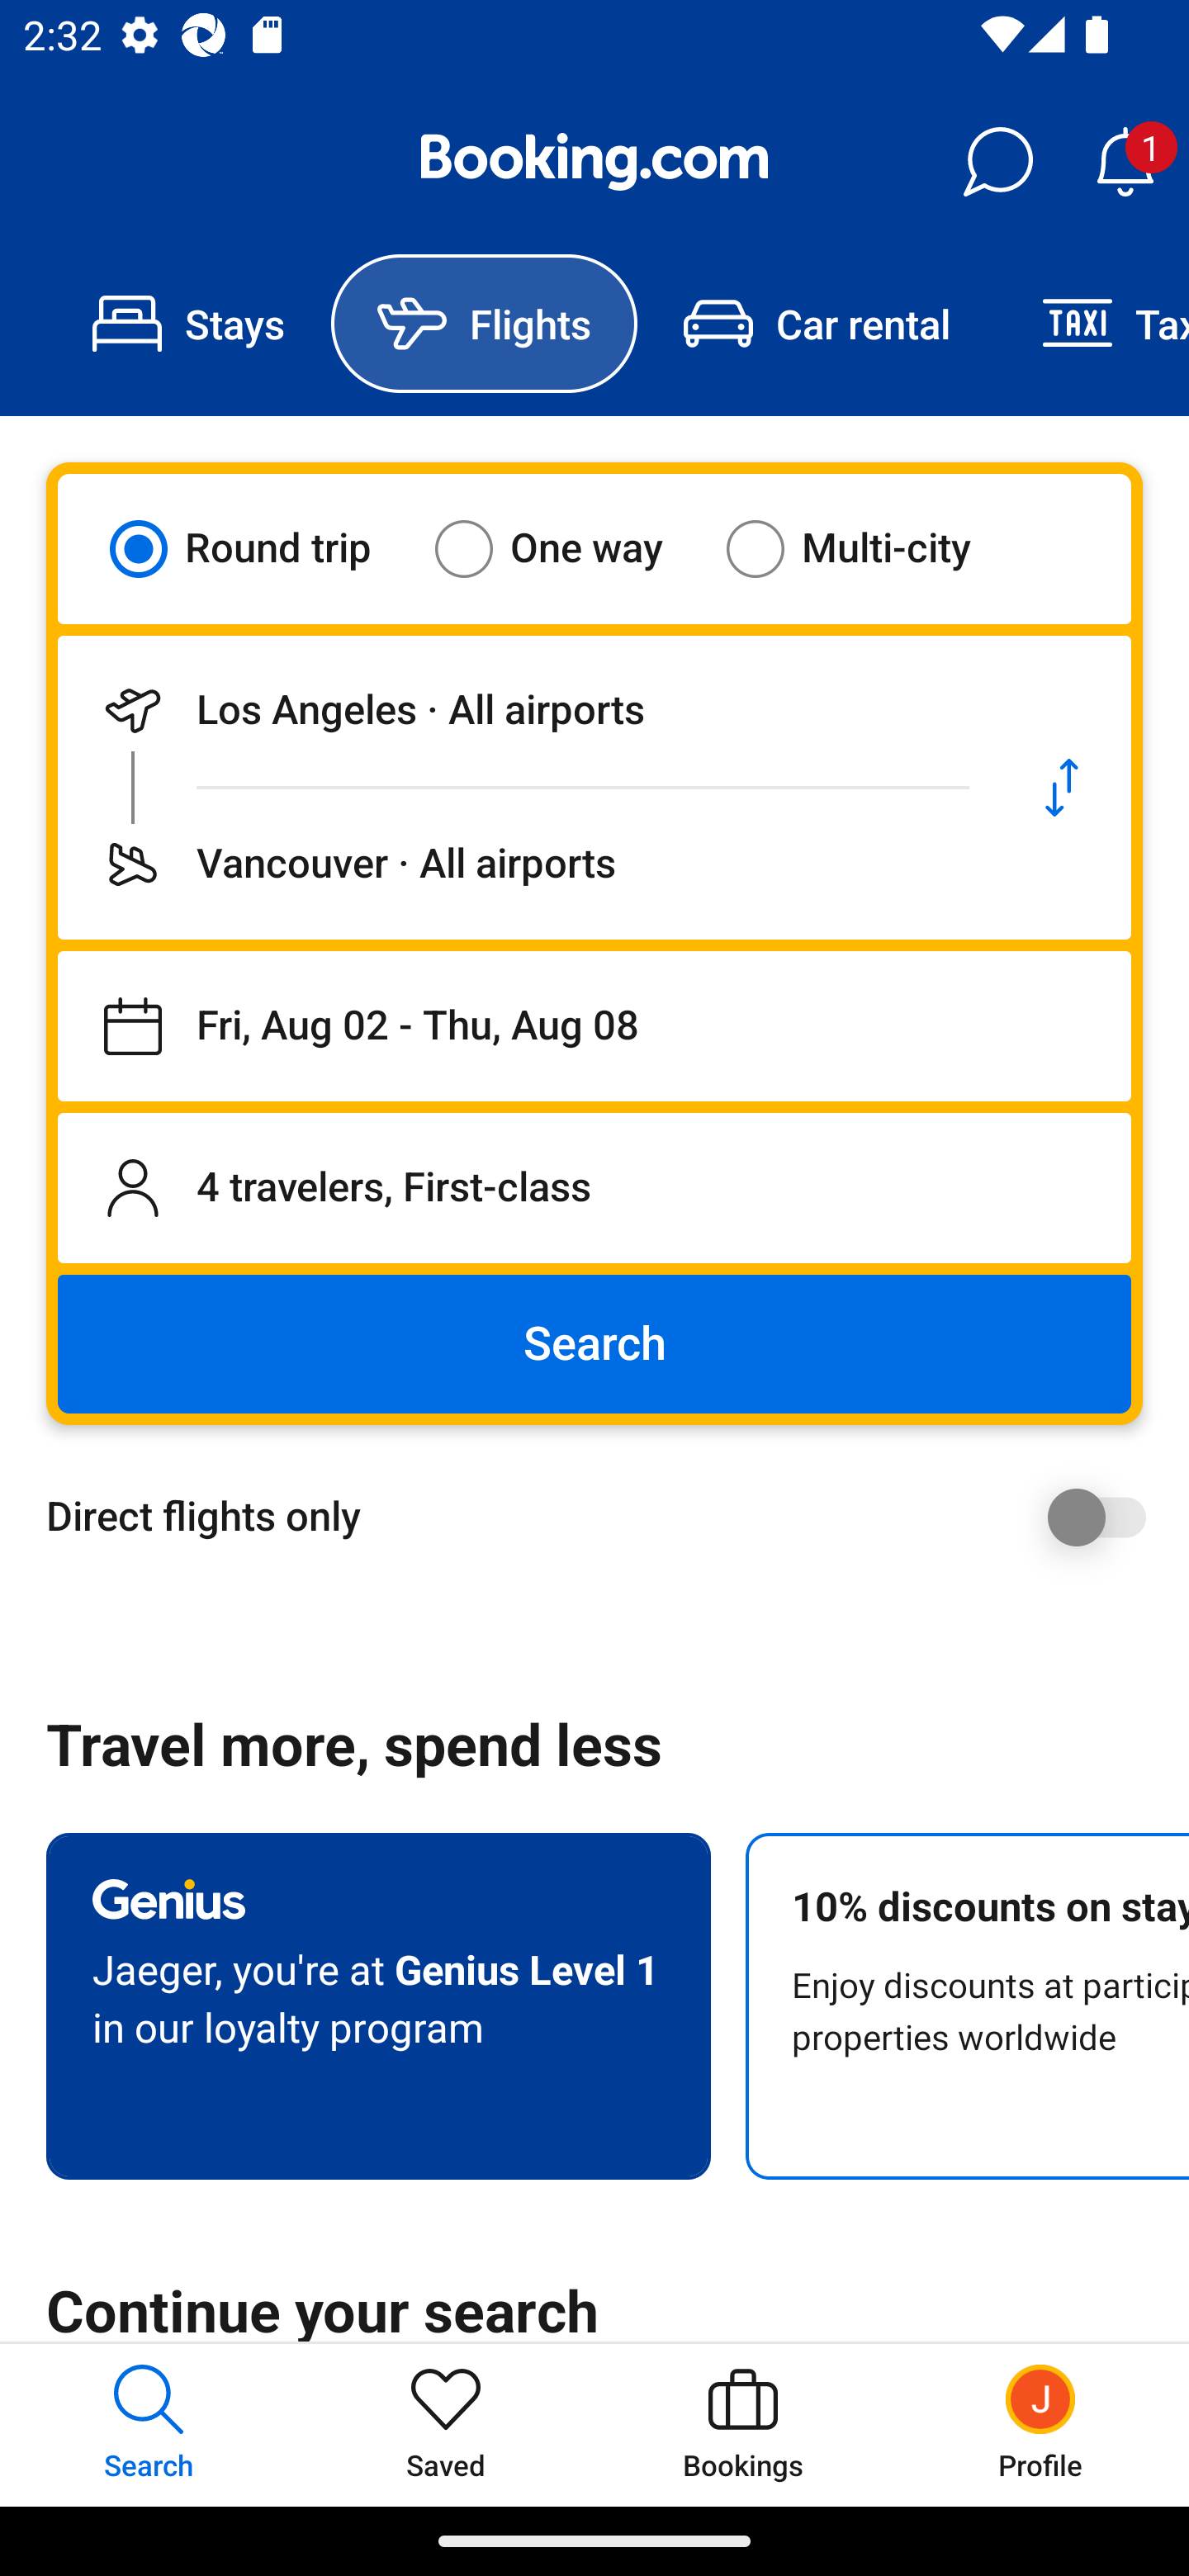  What do you see at coordinates (816, 324) in the screenshot?
I see `Car rental` at bounding box center [816, 324].